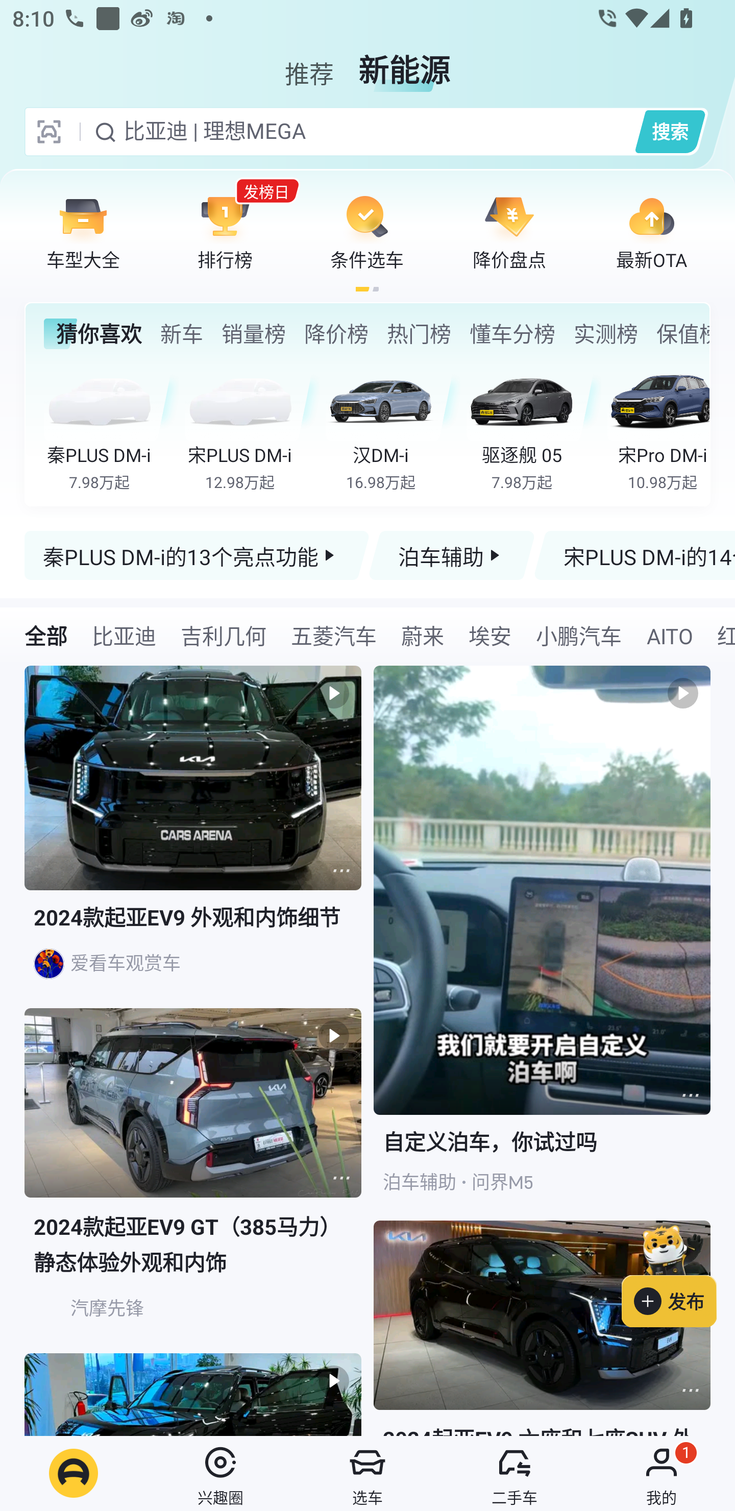 This screenshot has height=1511, width=735. What do you see at coordinates (341, 870) in the screenshot?
I see `` at bounding box center [341, 870].